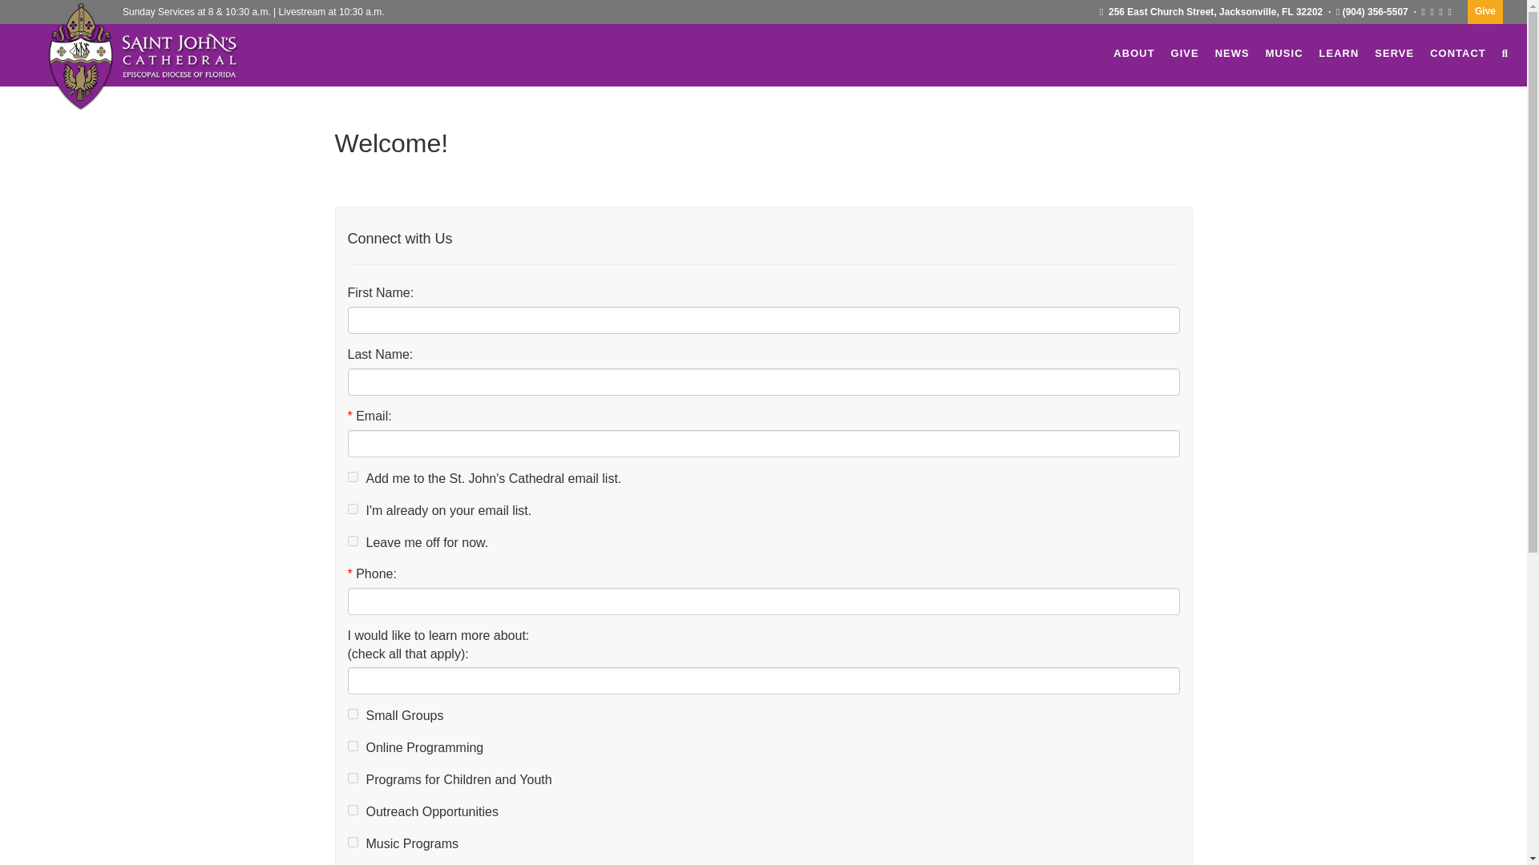  What do you see at coordinates (353, 540) in the screenshot?
I see `on` at bounding box center [353, 540].